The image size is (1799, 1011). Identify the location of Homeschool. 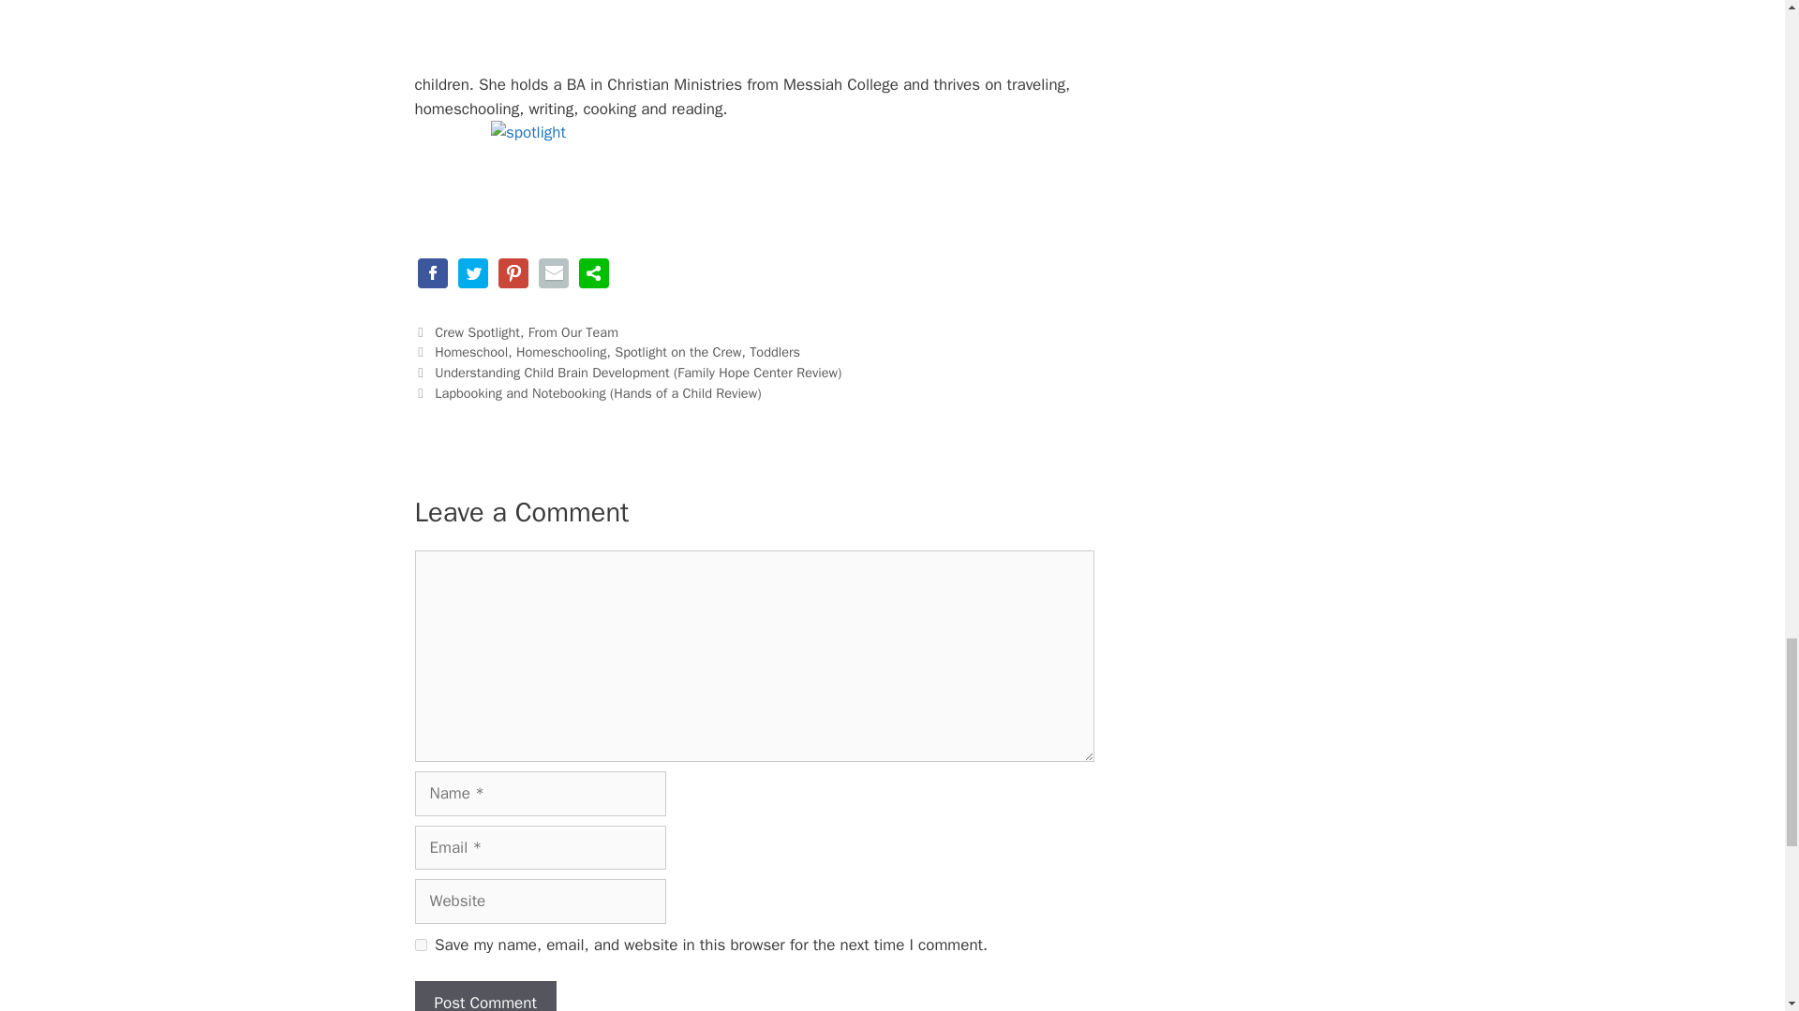
(470, 352).